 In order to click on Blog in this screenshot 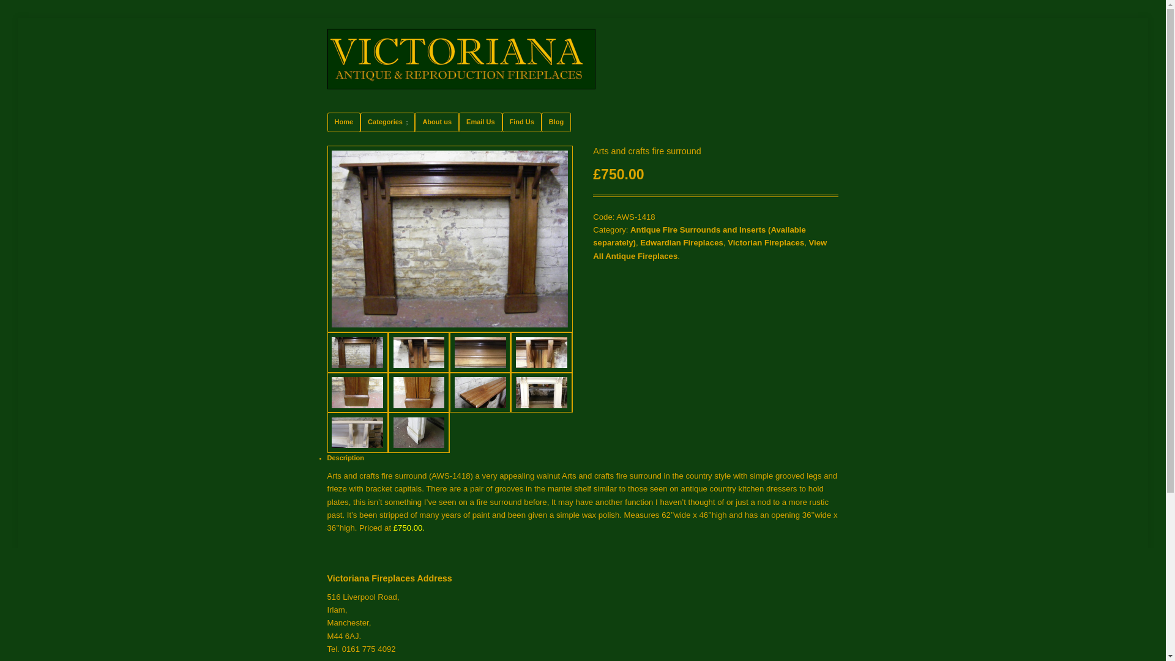, I will do `click(556, 121)`.